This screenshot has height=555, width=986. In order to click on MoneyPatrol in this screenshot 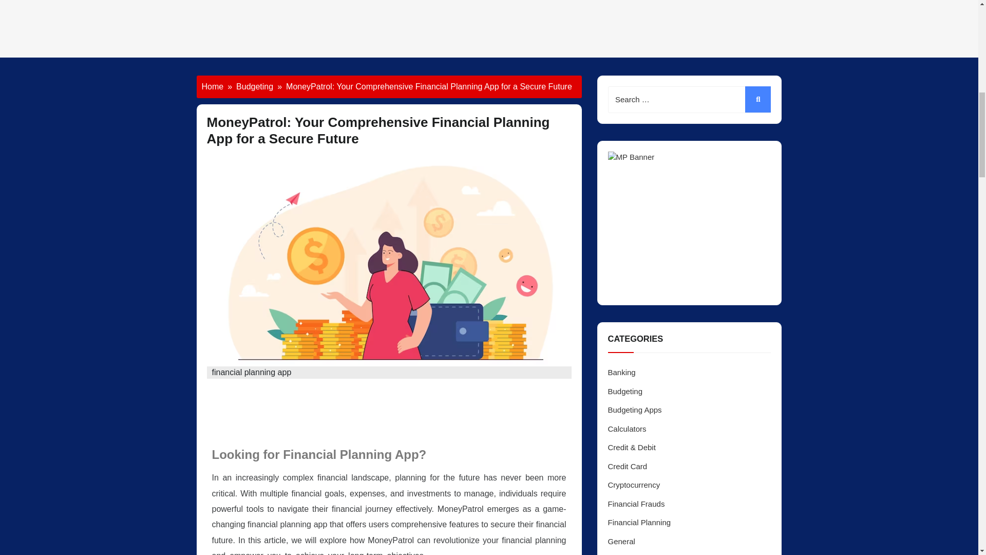, I will do `click(232, 412)`.